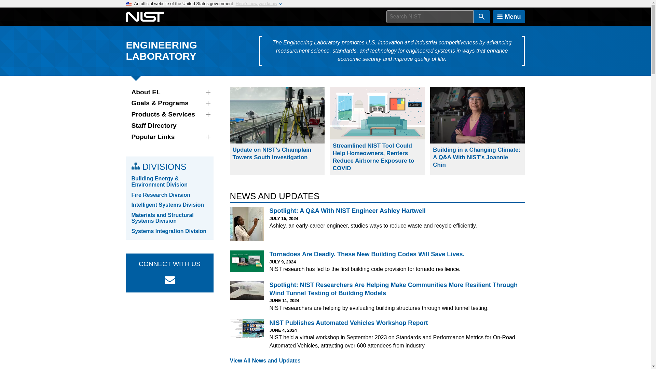 Image resolution: width=656 pixels, height=369 pixels. What do you see at coordinates (145, 17) in the screenshot?
I see `National Institute of Standards and Technology` at bounding box center [145, 17].